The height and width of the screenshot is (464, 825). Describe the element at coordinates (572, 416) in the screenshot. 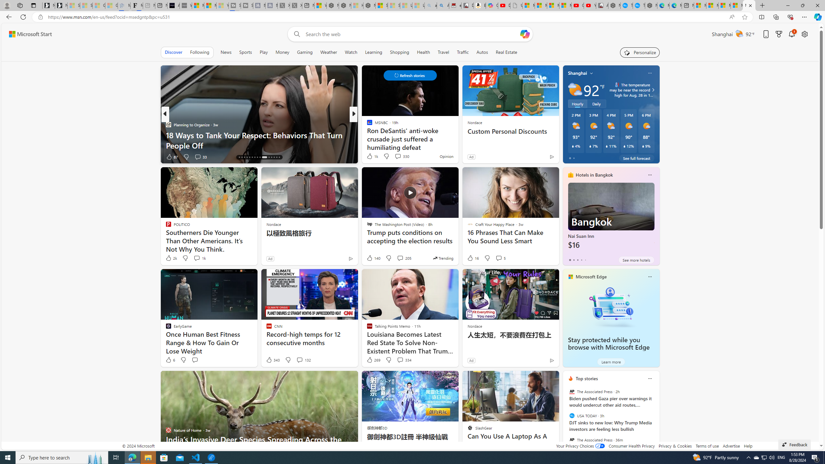

I see `USA TODAY` at that location.